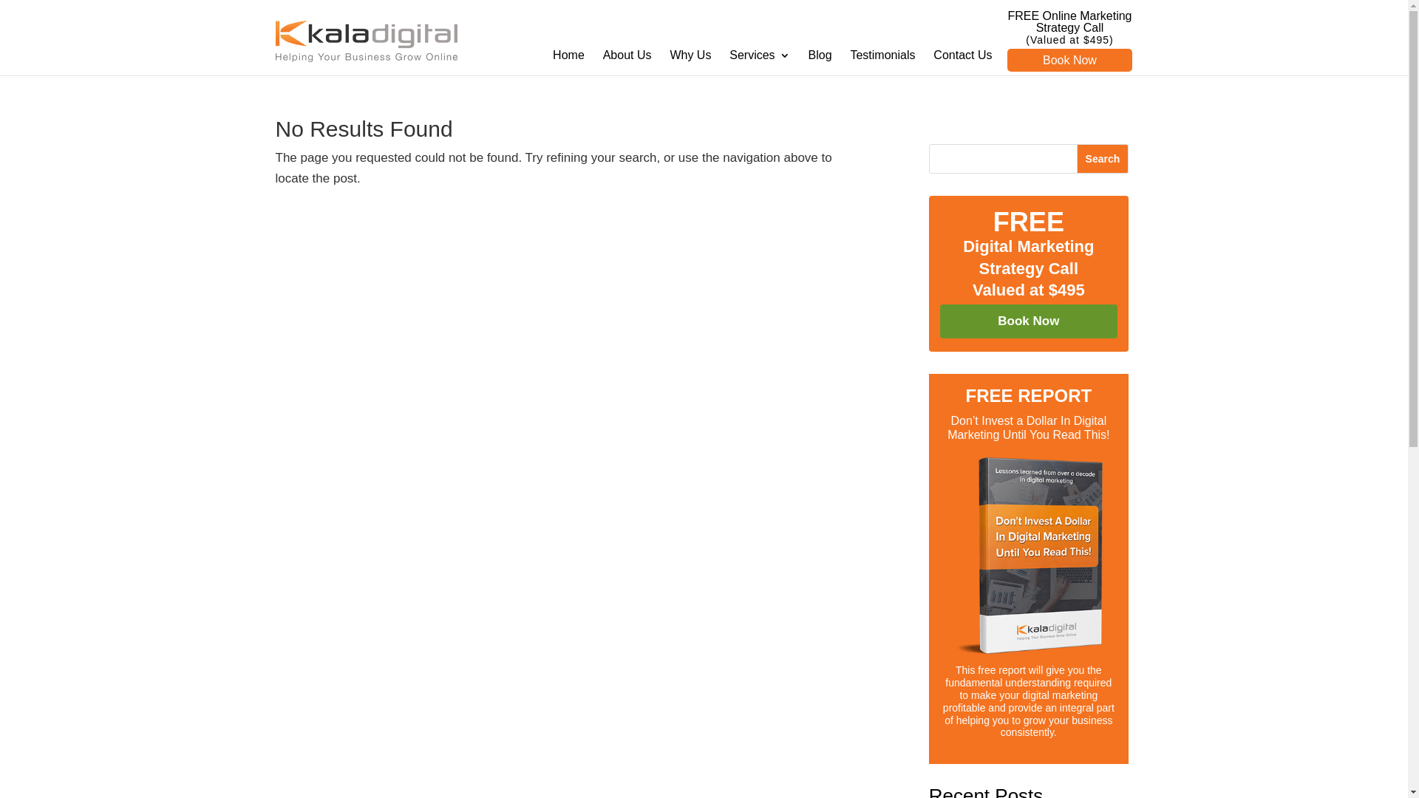  Describe the element at coordinates (760, 63) in the screenshot. I see `Services` at that location.